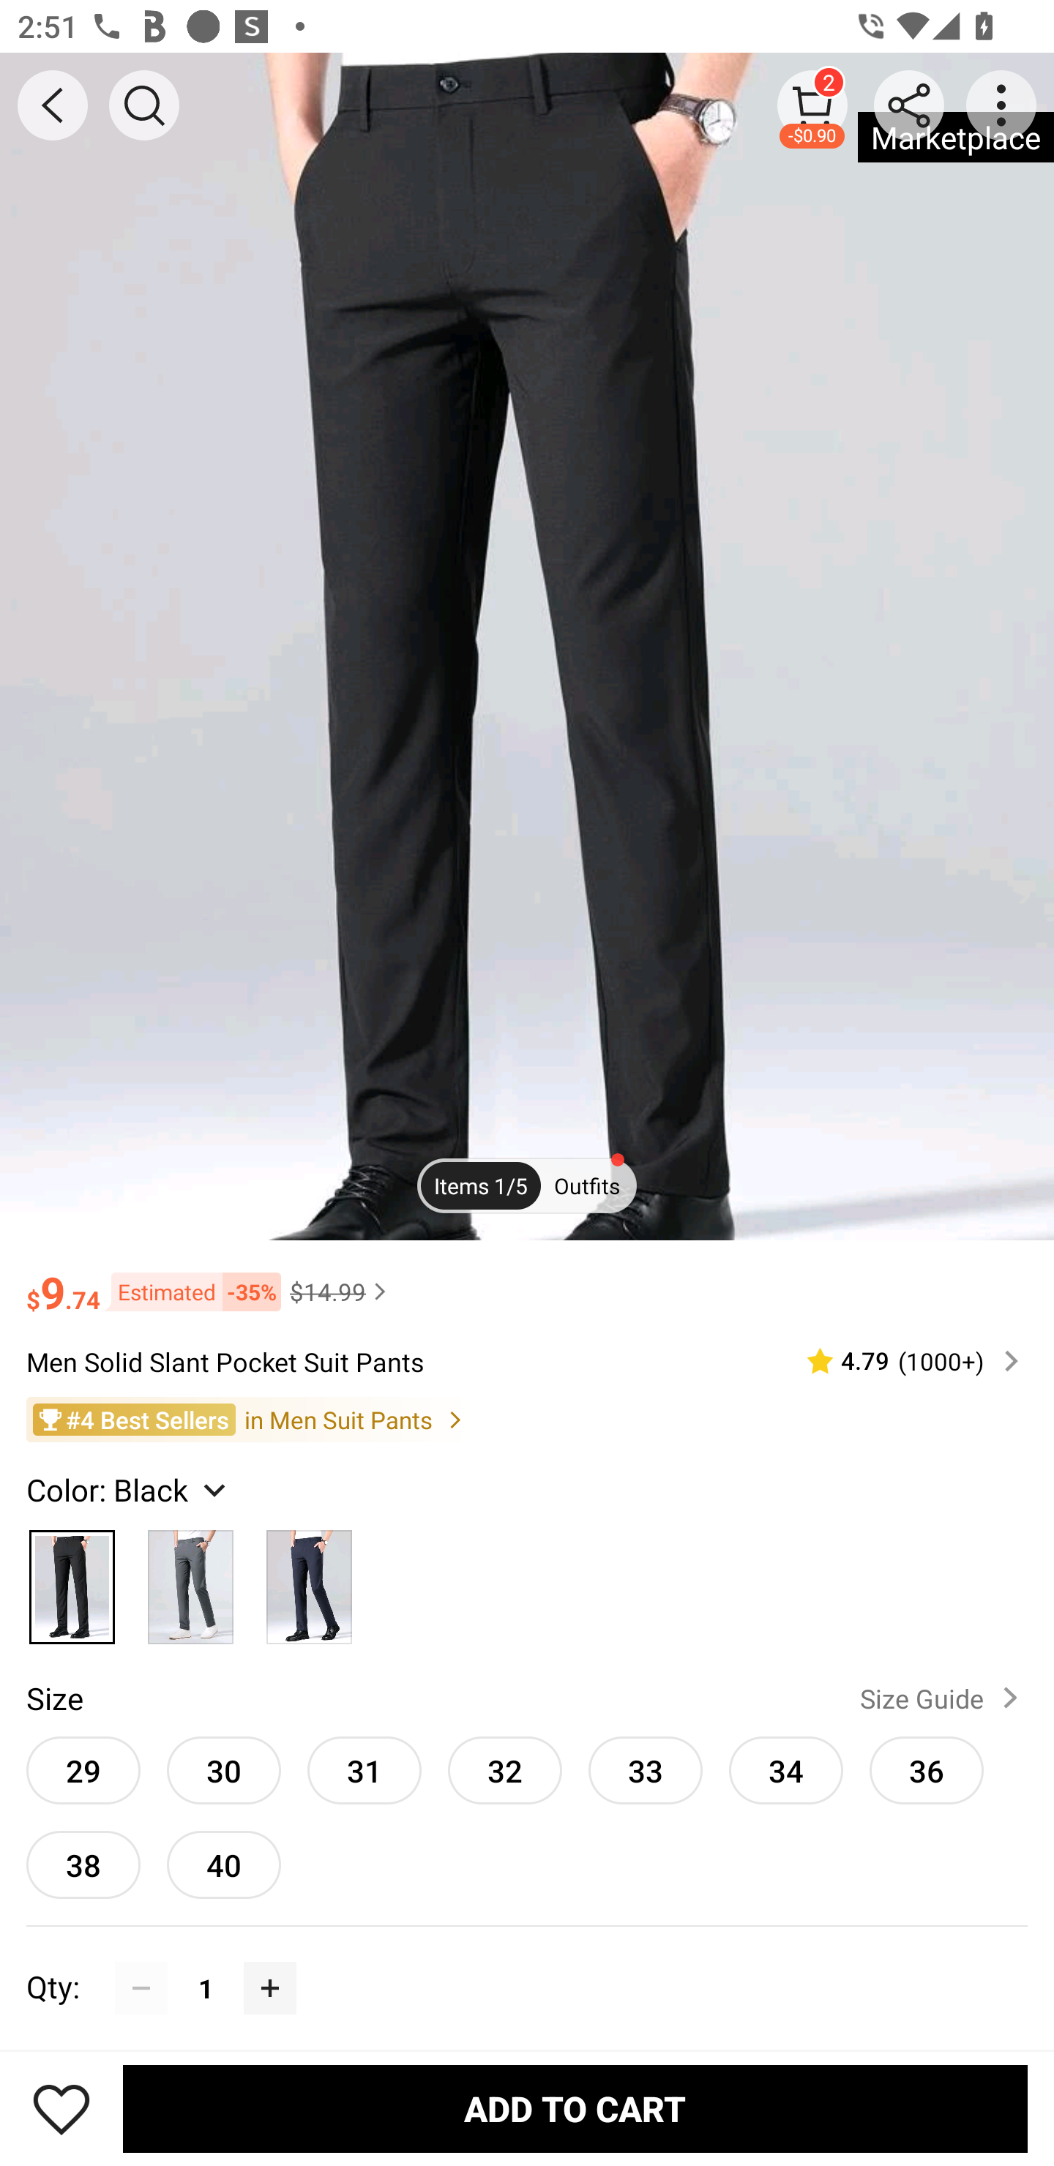 Image resolution: width=1054 pixels, height=2166 pixels. Describe the element at coordinates (54, 1698) in the screenshot. I see `Size` at that location.